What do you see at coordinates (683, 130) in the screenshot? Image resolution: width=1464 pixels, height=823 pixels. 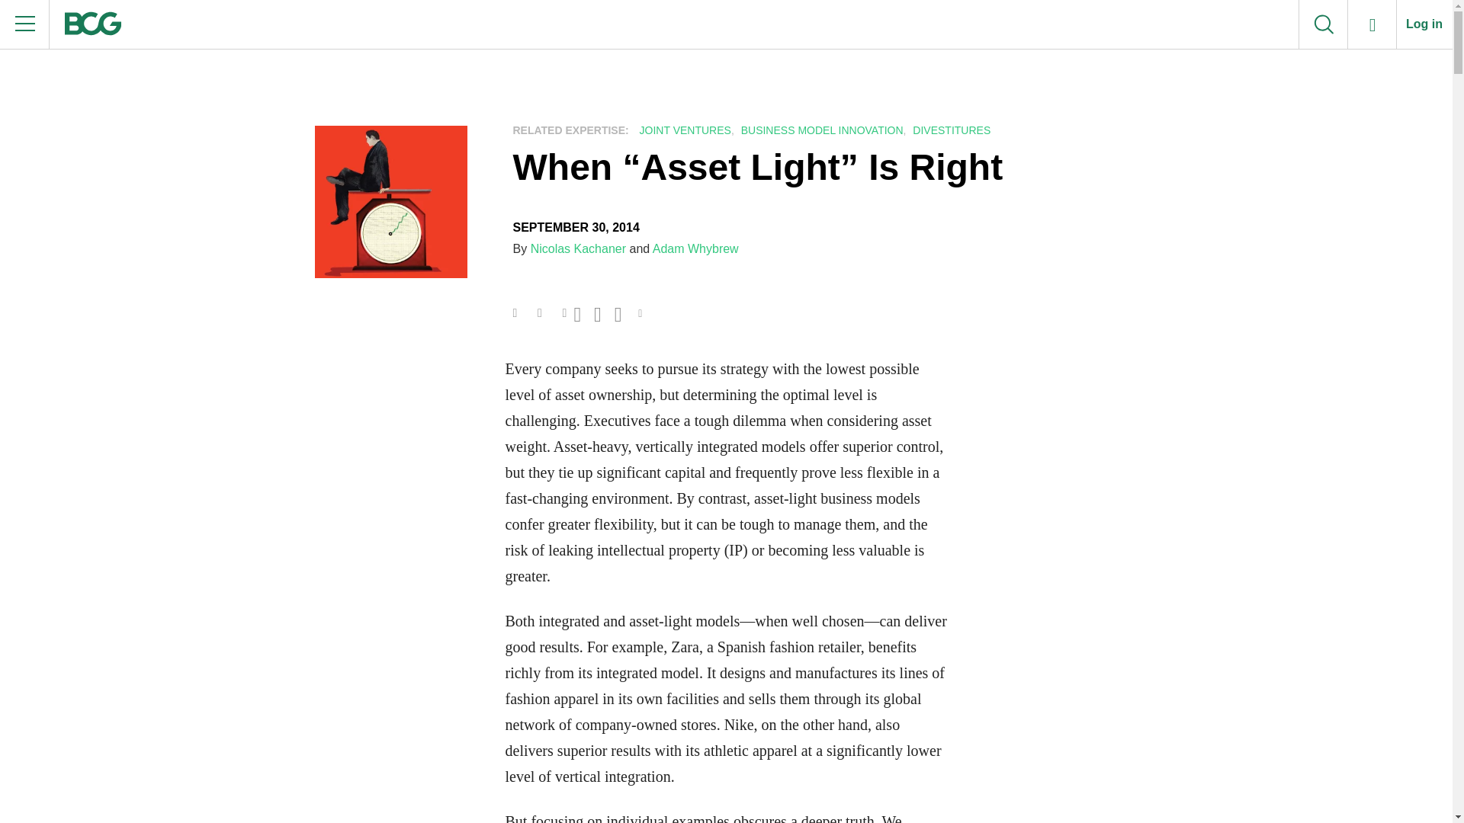 I see `JOINT VENTURES` at bounding box center [683, 130].